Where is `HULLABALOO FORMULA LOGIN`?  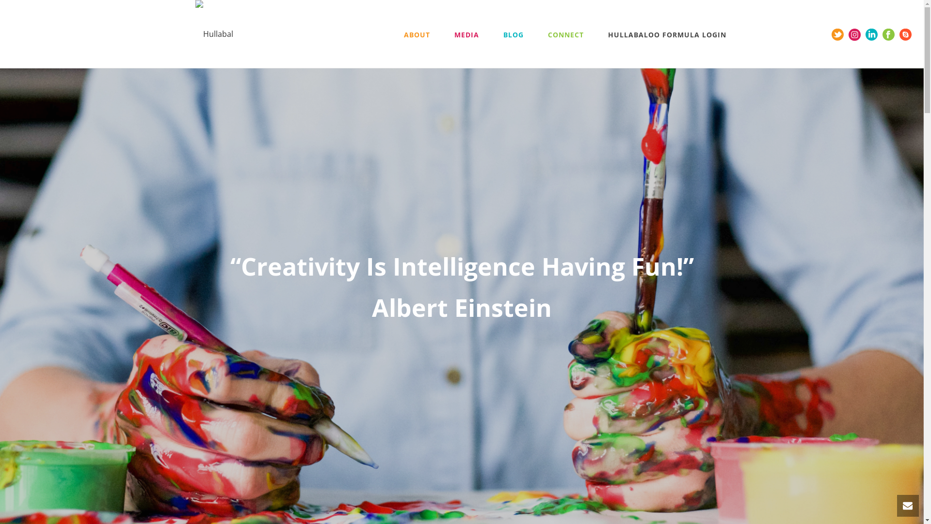
HULLABALOO FORMULA LOGIN is located at coordinates (667, 34).